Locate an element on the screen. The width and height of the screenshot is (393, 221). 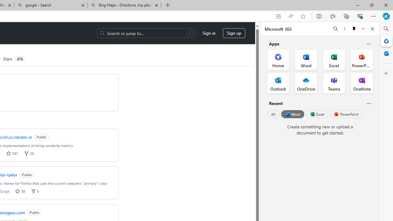
OneDrive Office App is located at coordinates (306, 83).